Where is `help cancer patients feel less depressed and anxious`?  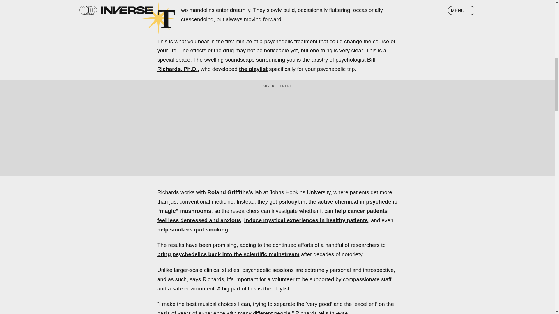
help cancer patients feel less depressed and anxious is located at coordinates (272, 215).